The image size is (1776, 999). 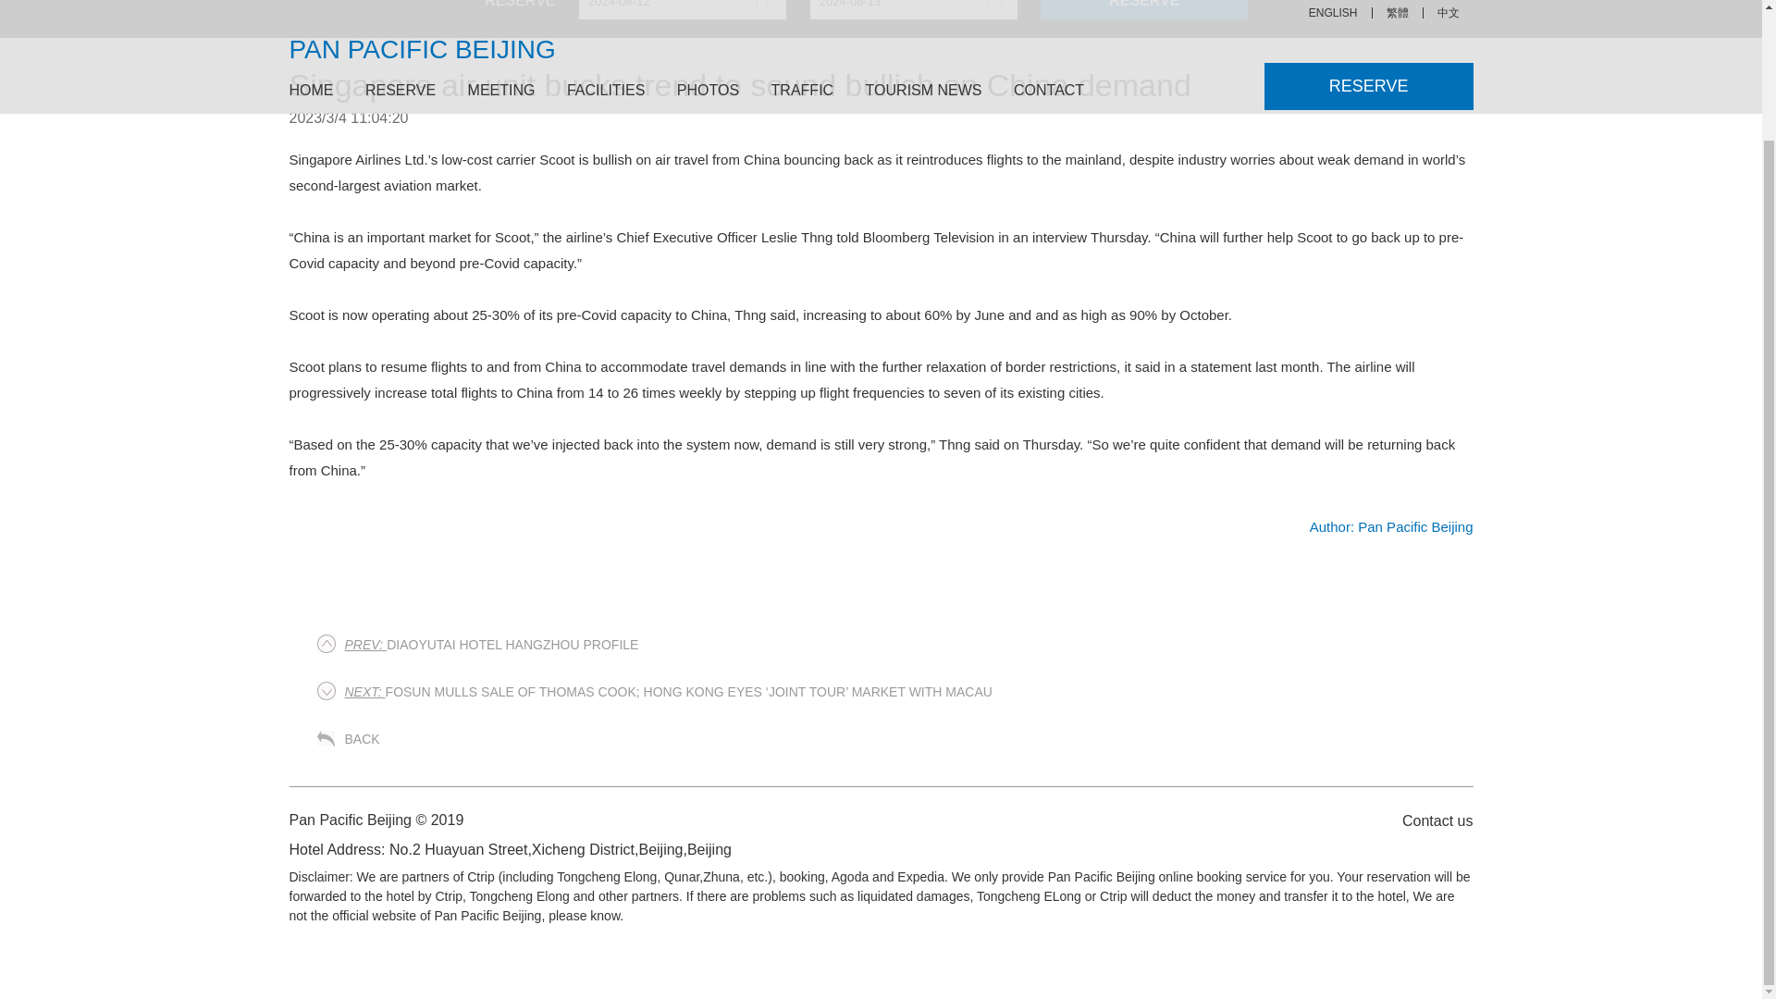 What do you see at coordinates (683, 9) in the screenshot?
I see `2024-08-12` at bounding box center [683, 9].